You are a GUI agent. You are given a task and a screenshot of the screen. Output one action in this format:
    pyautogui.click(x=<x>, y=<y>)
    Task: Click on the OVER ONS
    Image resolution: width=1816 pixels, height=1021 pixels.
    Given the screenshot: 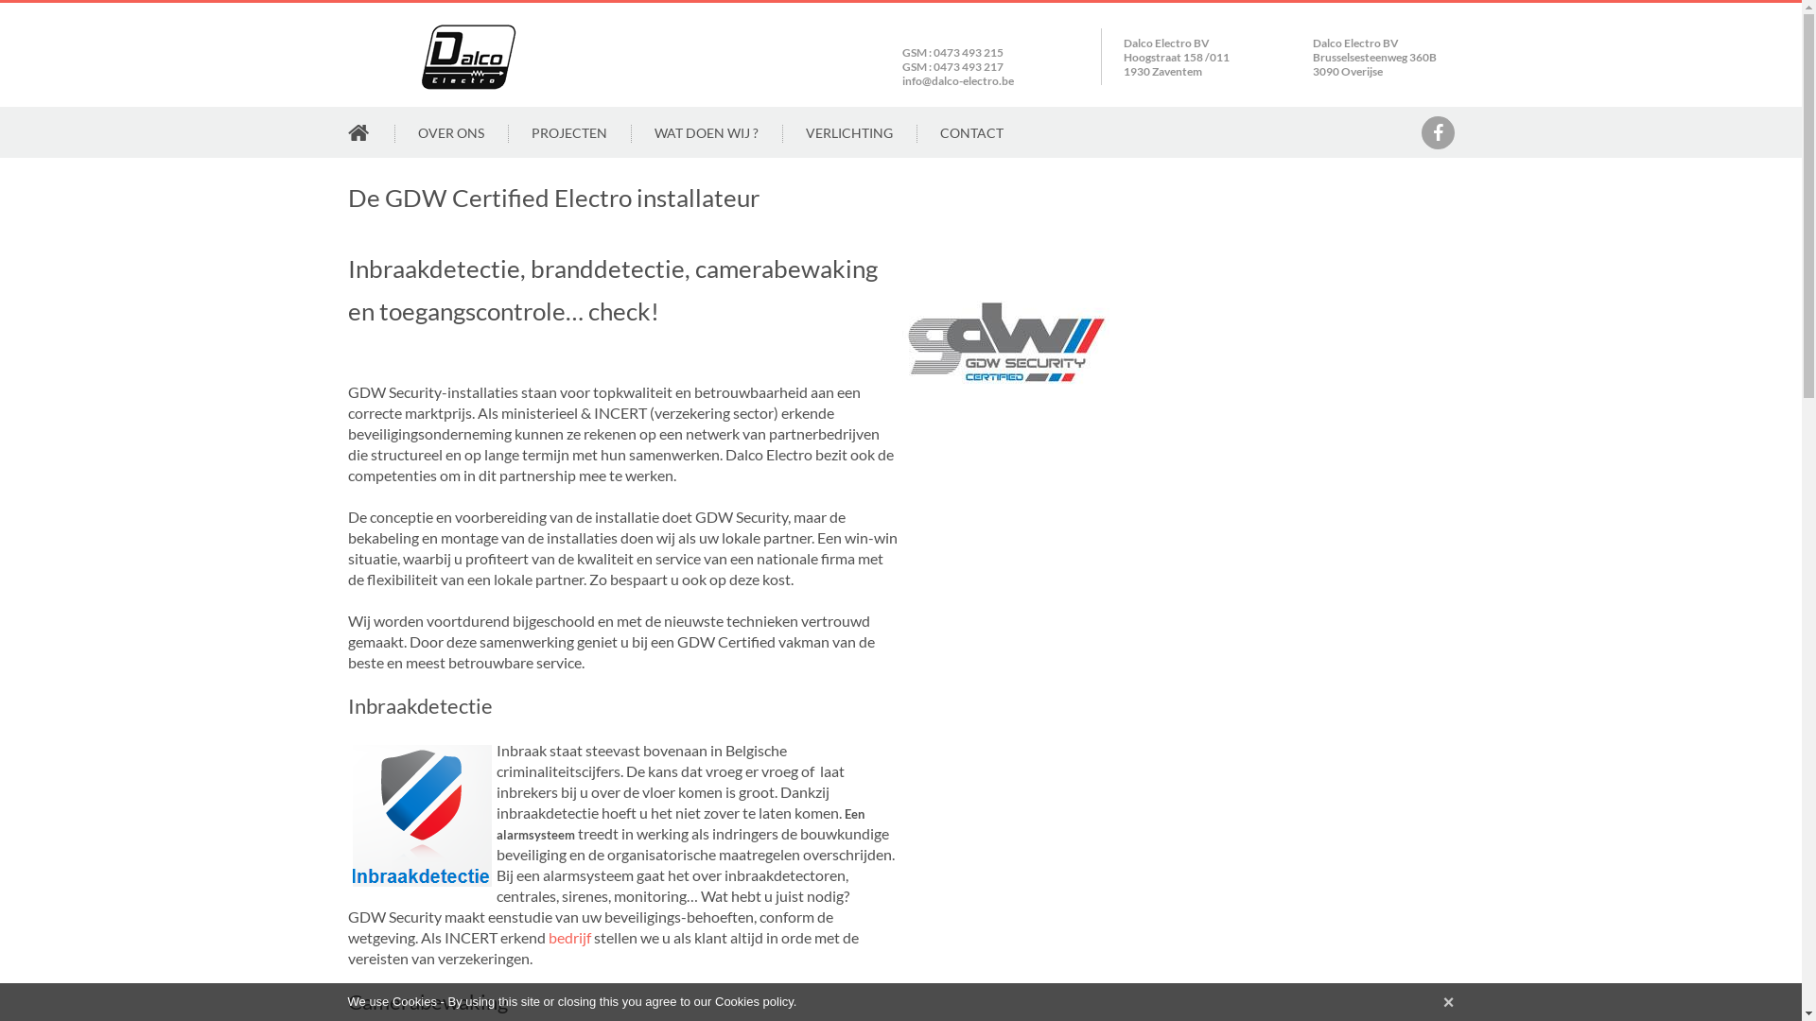 What is the action you would take?
    pyautogui.click(x=451, y=132)
    